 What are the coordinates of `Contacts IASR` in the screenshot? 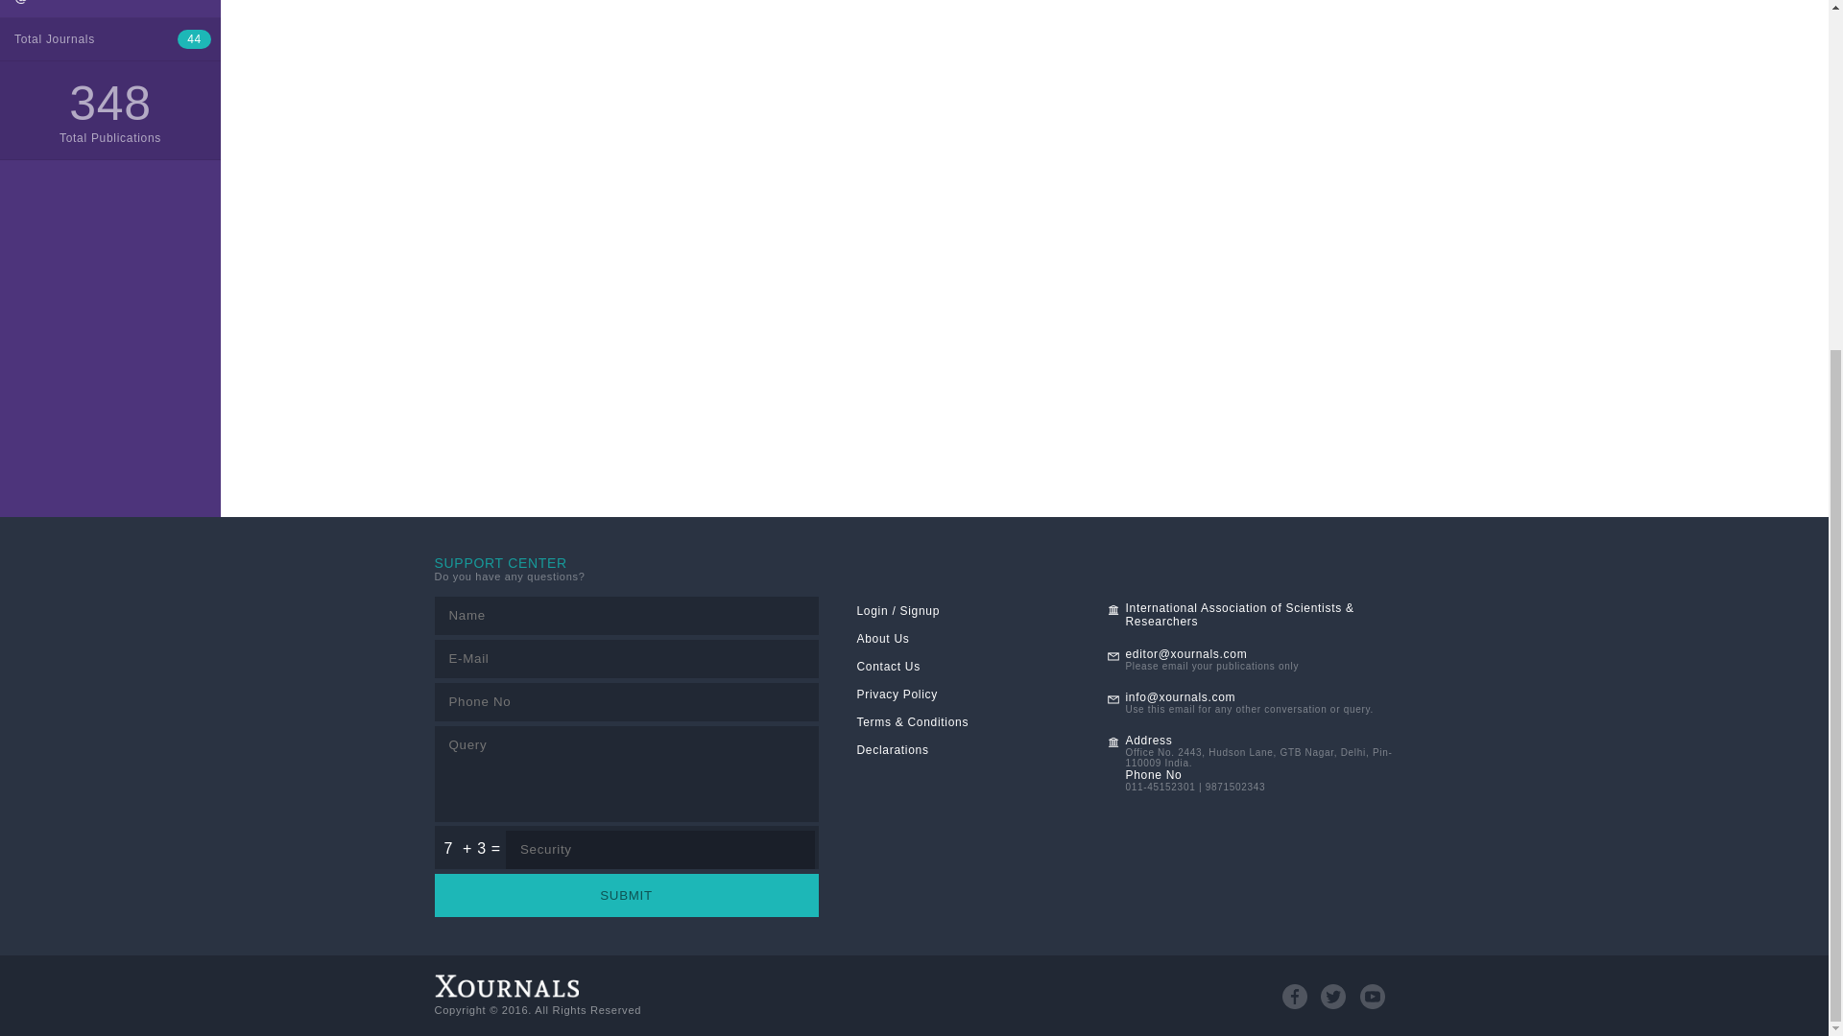 It's located at (110, 9).